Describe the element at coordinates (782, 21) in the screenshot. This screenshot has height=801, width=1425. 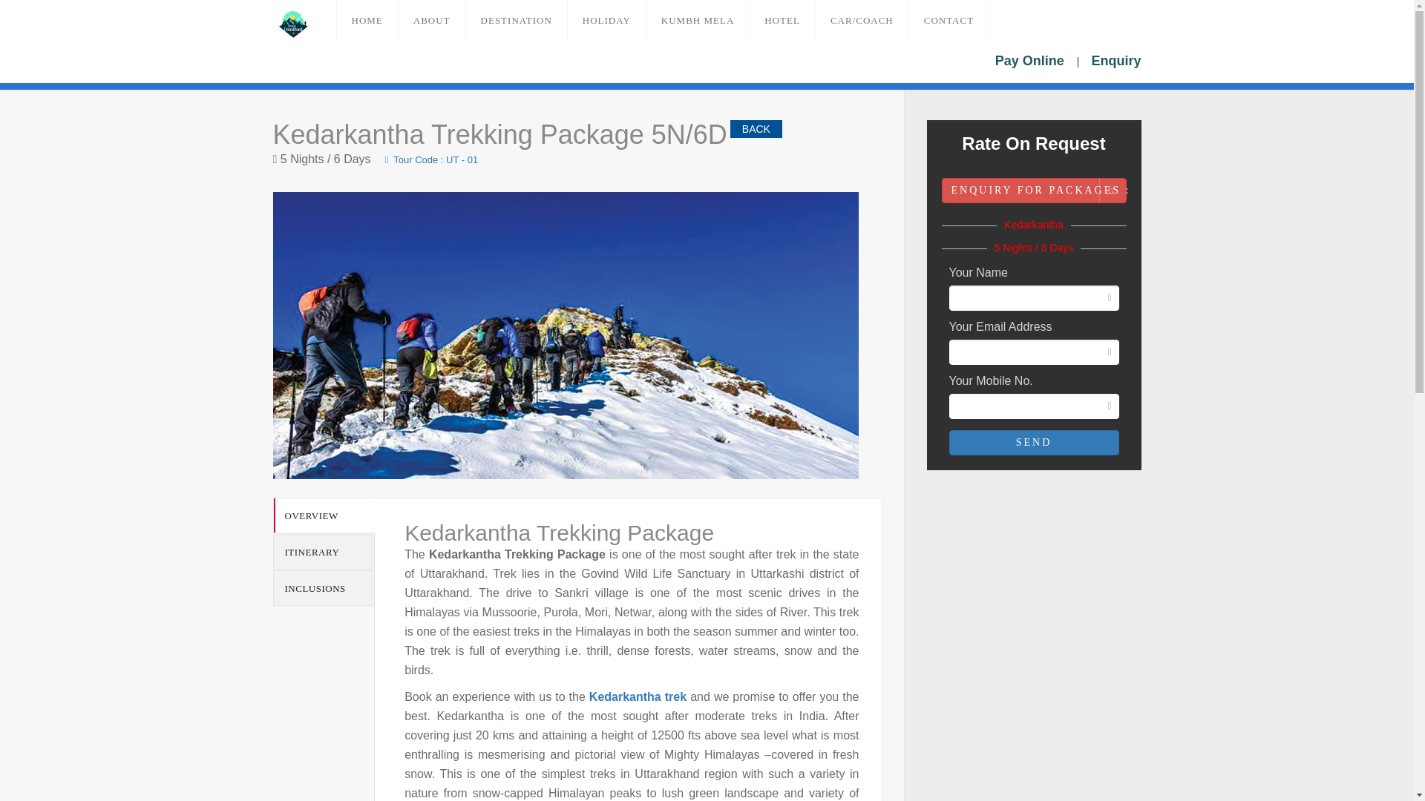
I see `HOTEL` at that location.